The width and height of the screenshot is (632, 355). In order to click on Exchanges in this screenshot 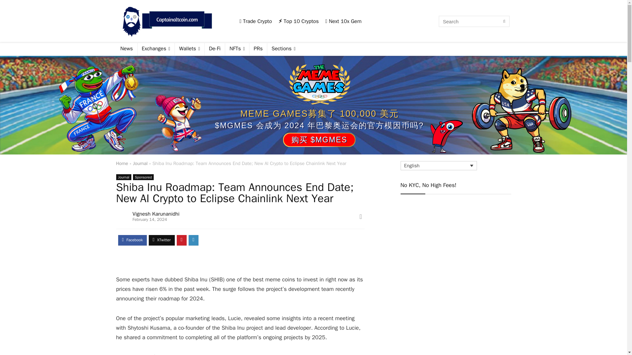, I will do `click(156, 49)`.